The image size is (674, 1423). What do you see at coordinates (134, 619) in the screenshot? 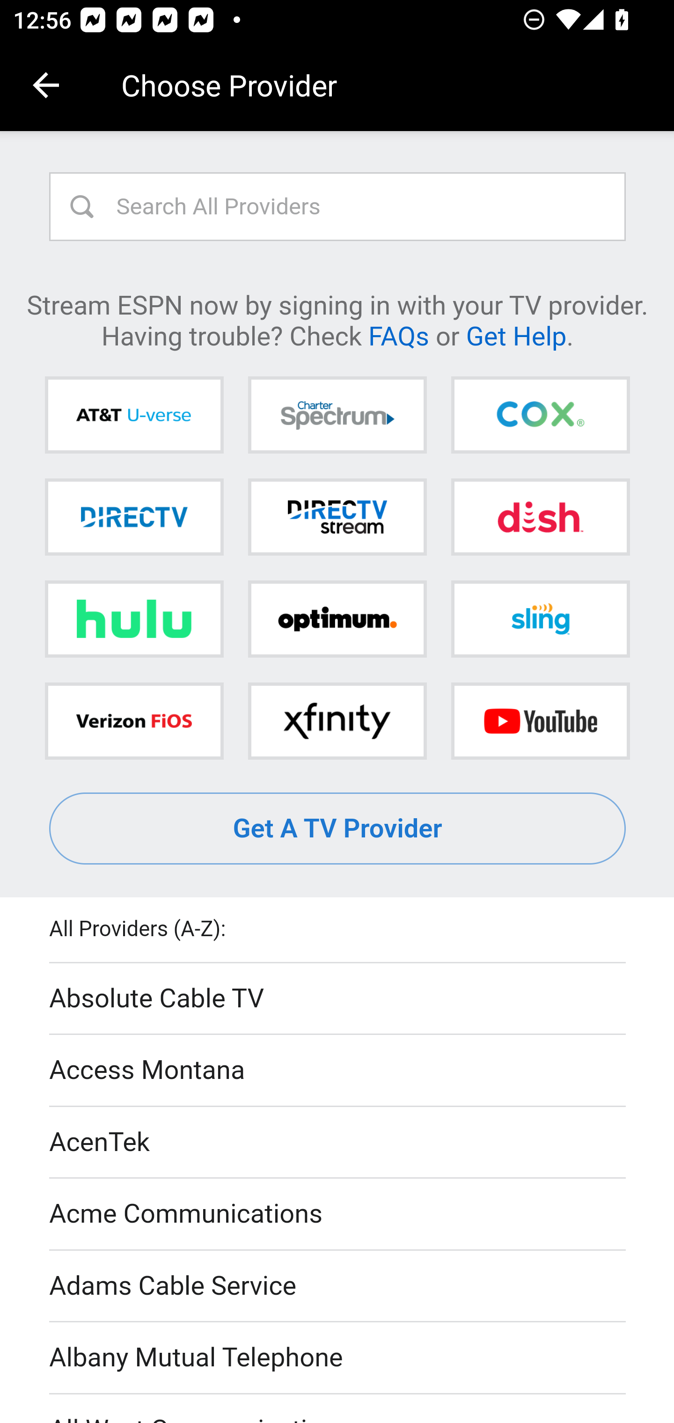
I see `Hulu` at bounding box center [134, 619].